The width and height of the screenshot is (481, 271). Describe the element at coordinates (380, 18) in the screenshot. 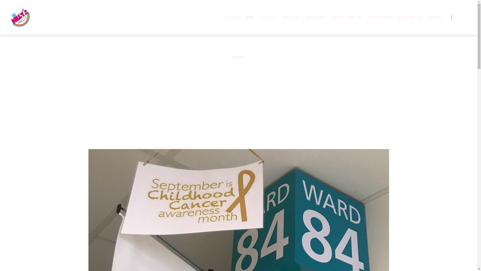

I see `Volunteering` at that location.